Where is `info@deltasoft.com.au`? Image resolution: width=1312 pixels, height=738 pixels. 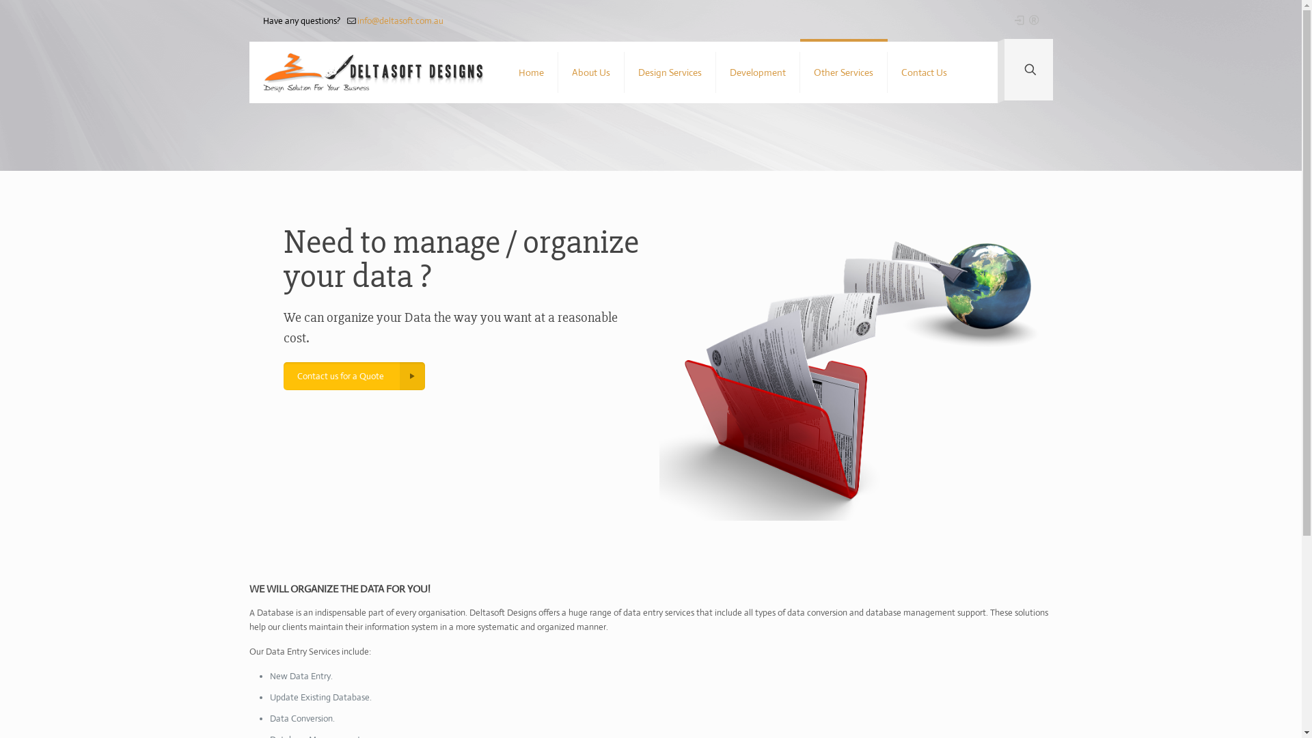 info@deltasoft.com.au is located at coordinates (400, 20).